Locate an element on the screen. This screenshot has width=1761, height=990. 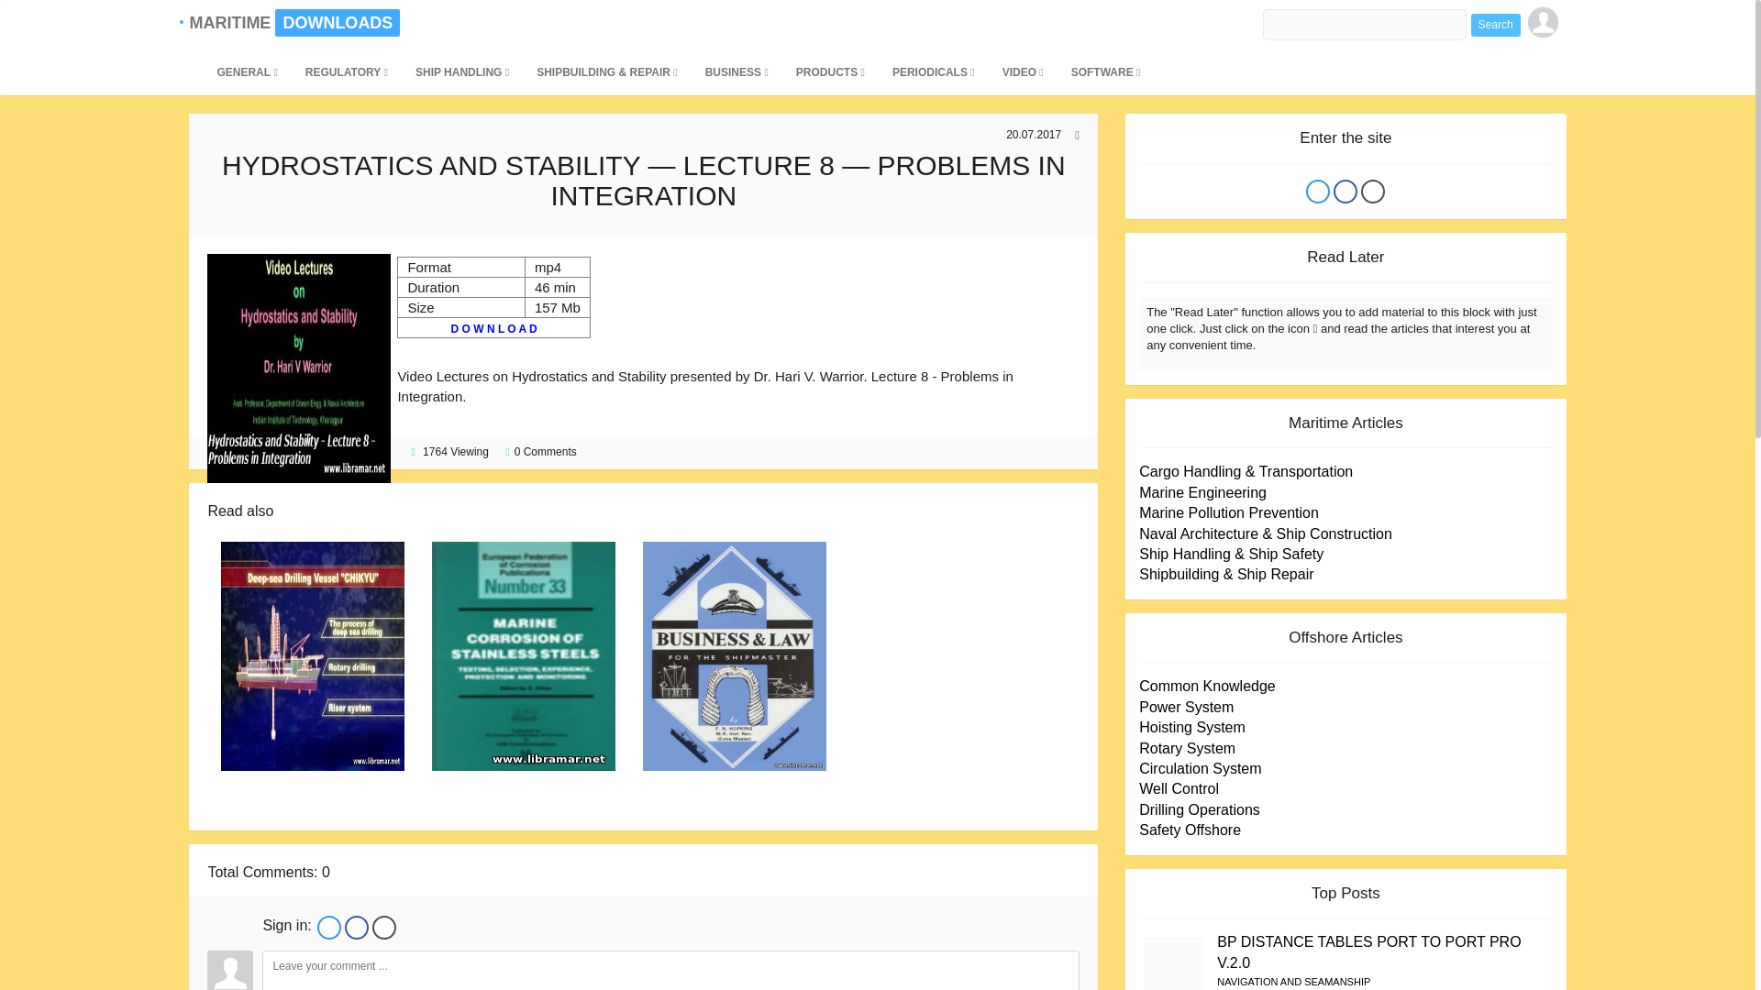
Log in with Google is located at coordinates (1372, 191).